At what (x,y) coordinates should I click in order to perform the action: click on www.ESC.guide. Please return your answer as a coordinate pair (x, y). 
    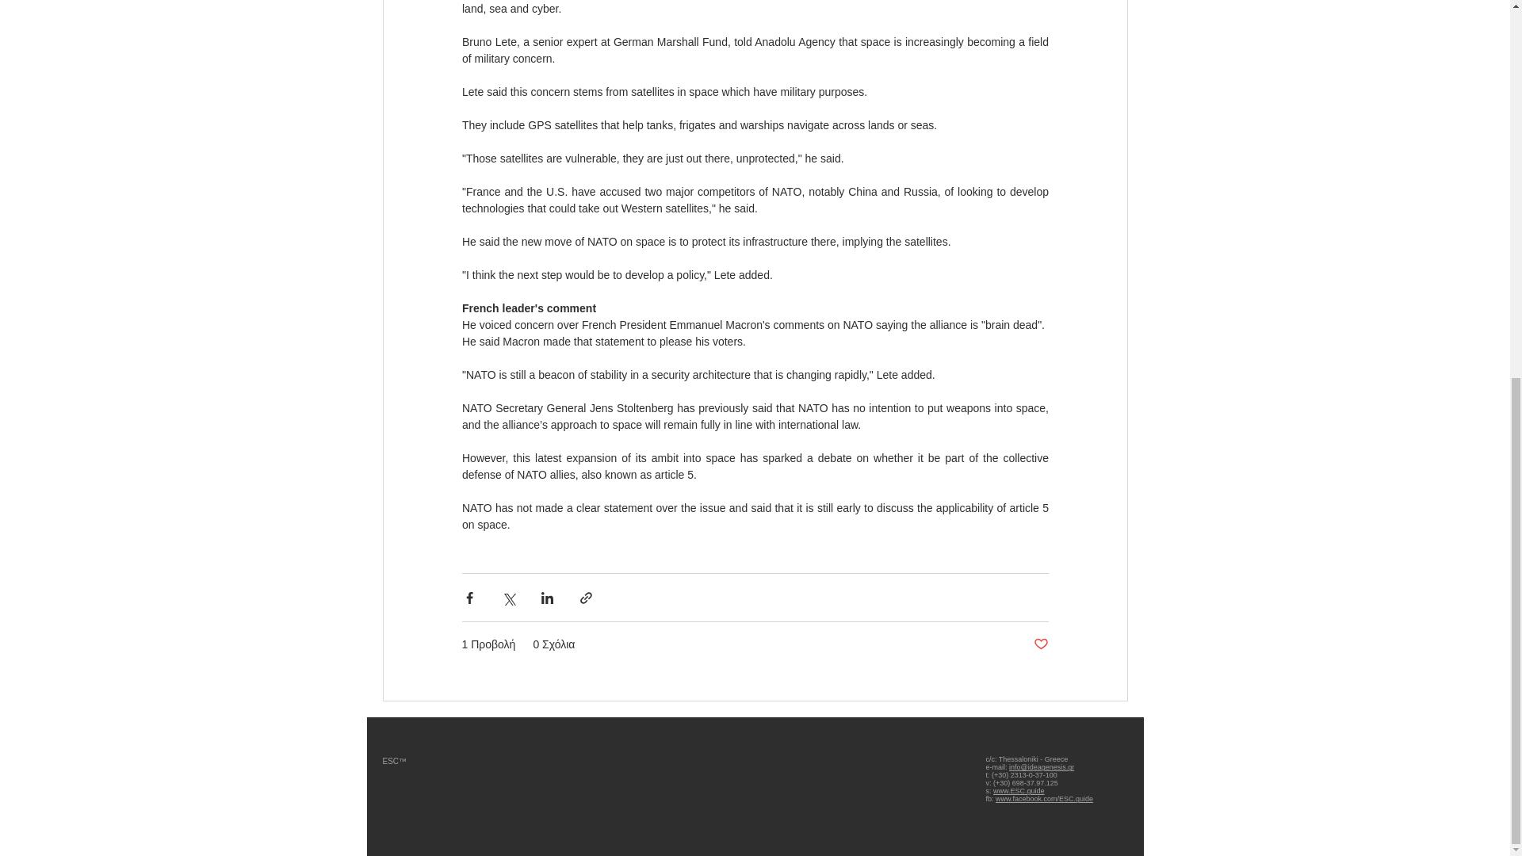
    Looking at the image, I should click on (1019, 791).